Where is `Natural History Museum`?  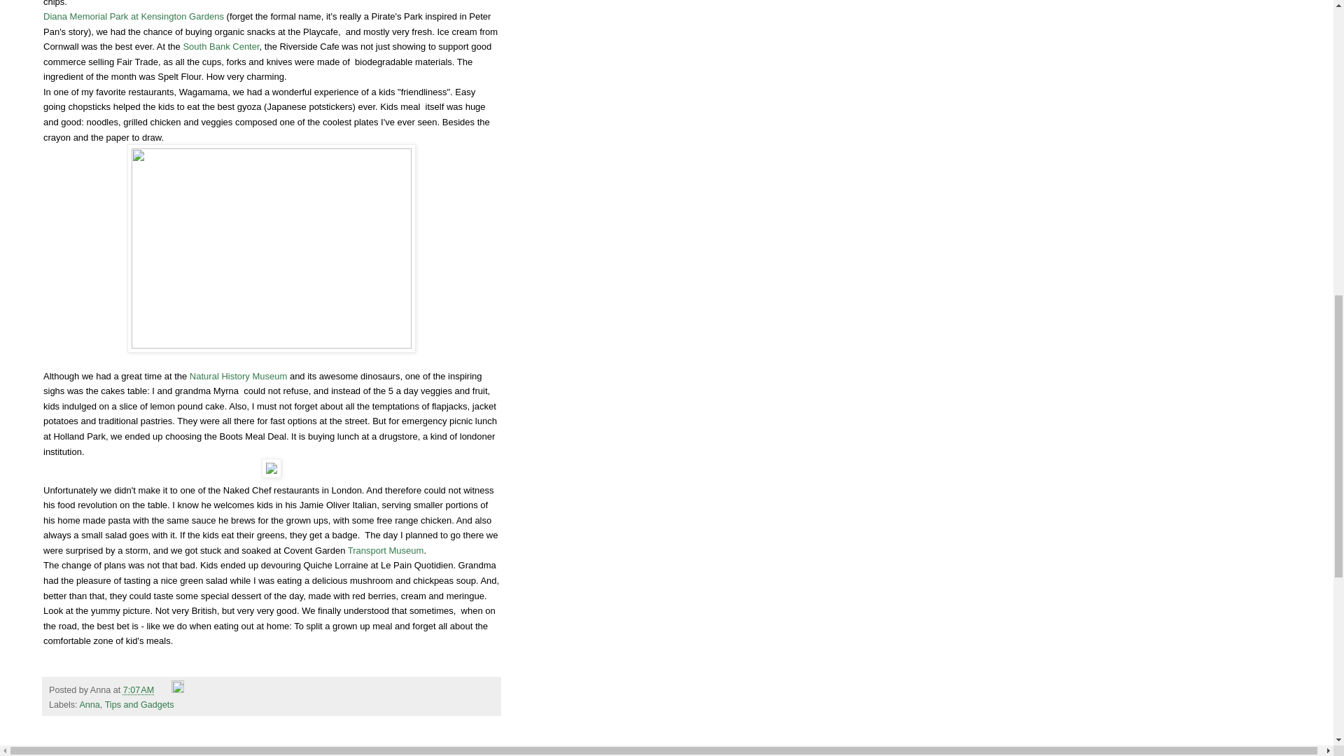
Natural History Museum is located at coordinates (238, 377).